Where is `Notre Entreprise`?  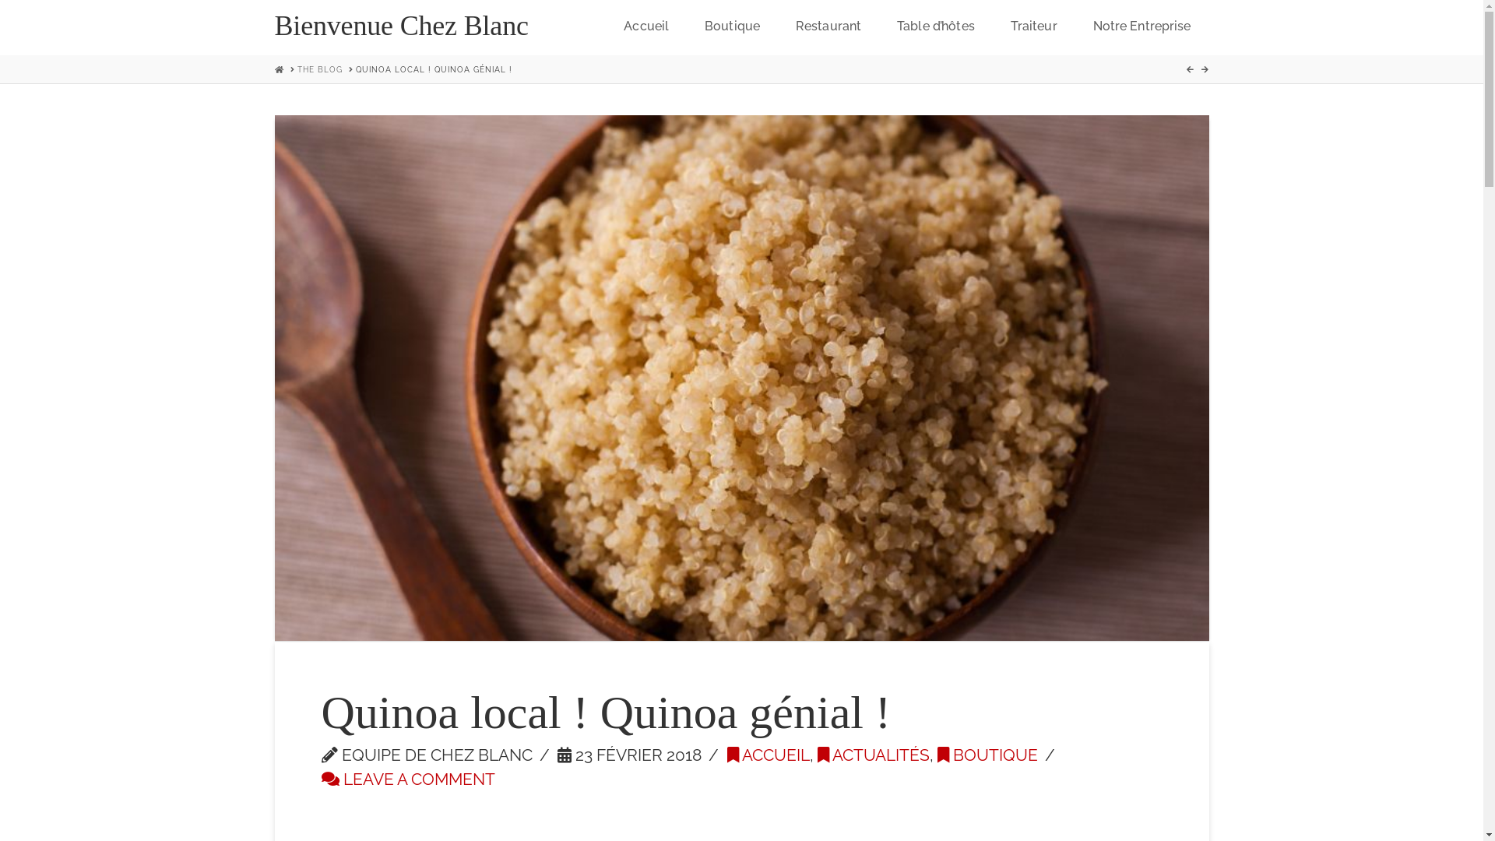
Notre Entreprise is located at coordinates (1142, 27).